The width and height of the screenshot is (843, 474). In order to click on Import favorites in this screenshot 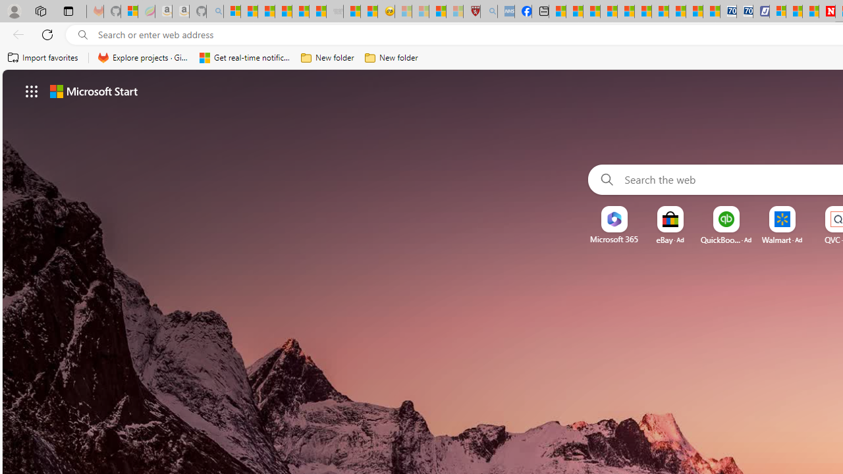, I will do `click(43, 58)`.